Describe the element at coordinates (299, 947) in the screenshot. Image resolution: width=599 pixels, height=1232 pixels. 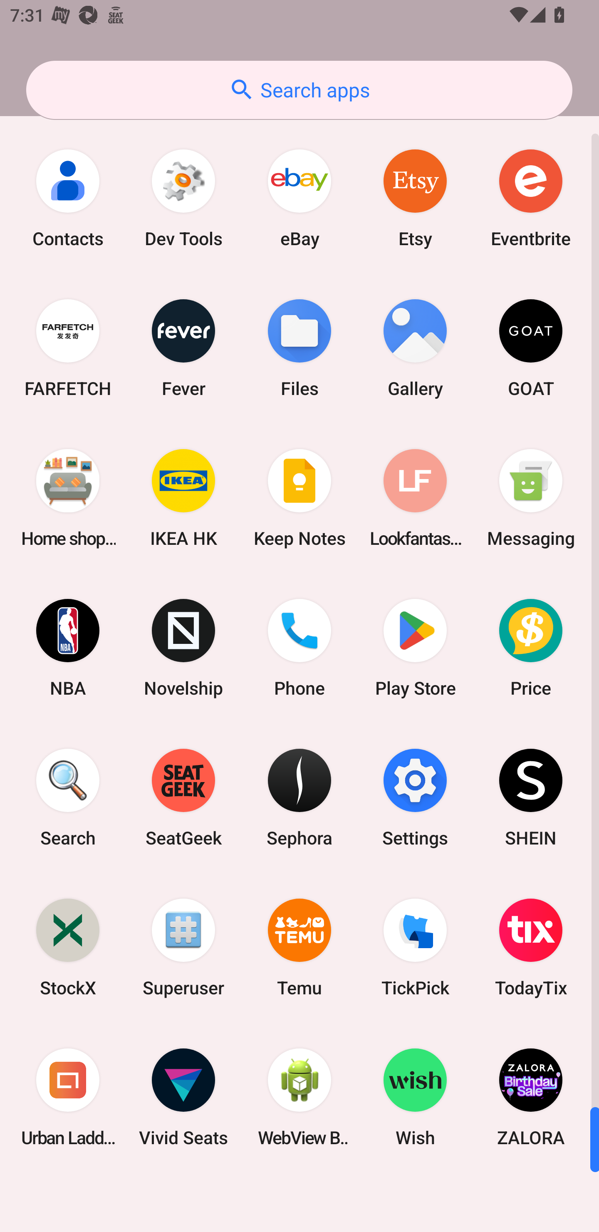
I see `Temu` at that location.